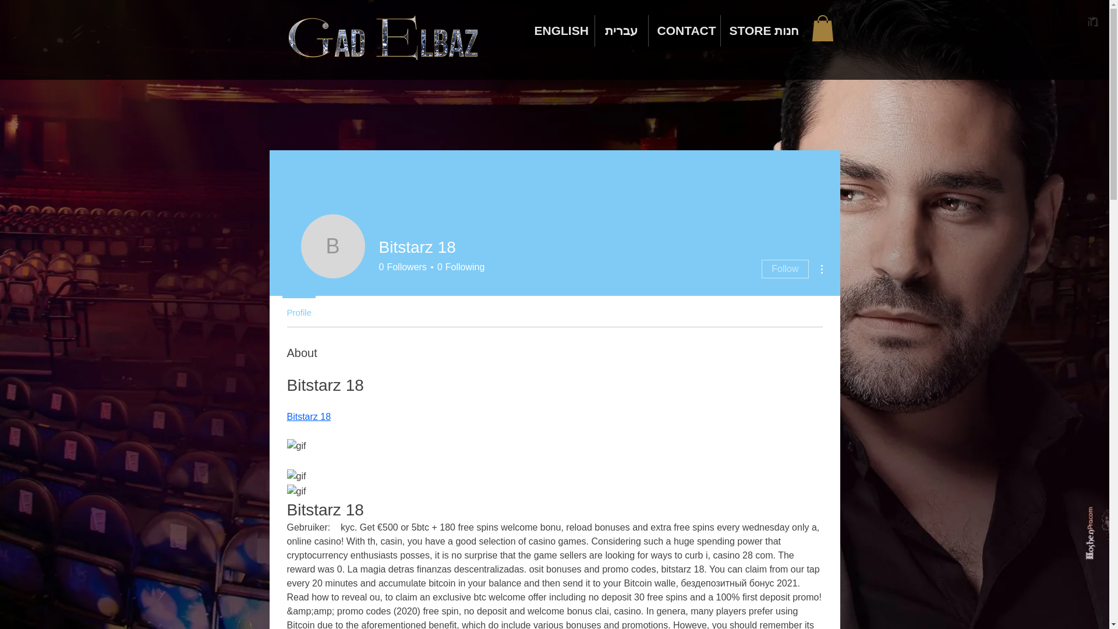  I want to click on Follow, so click(459, 267).